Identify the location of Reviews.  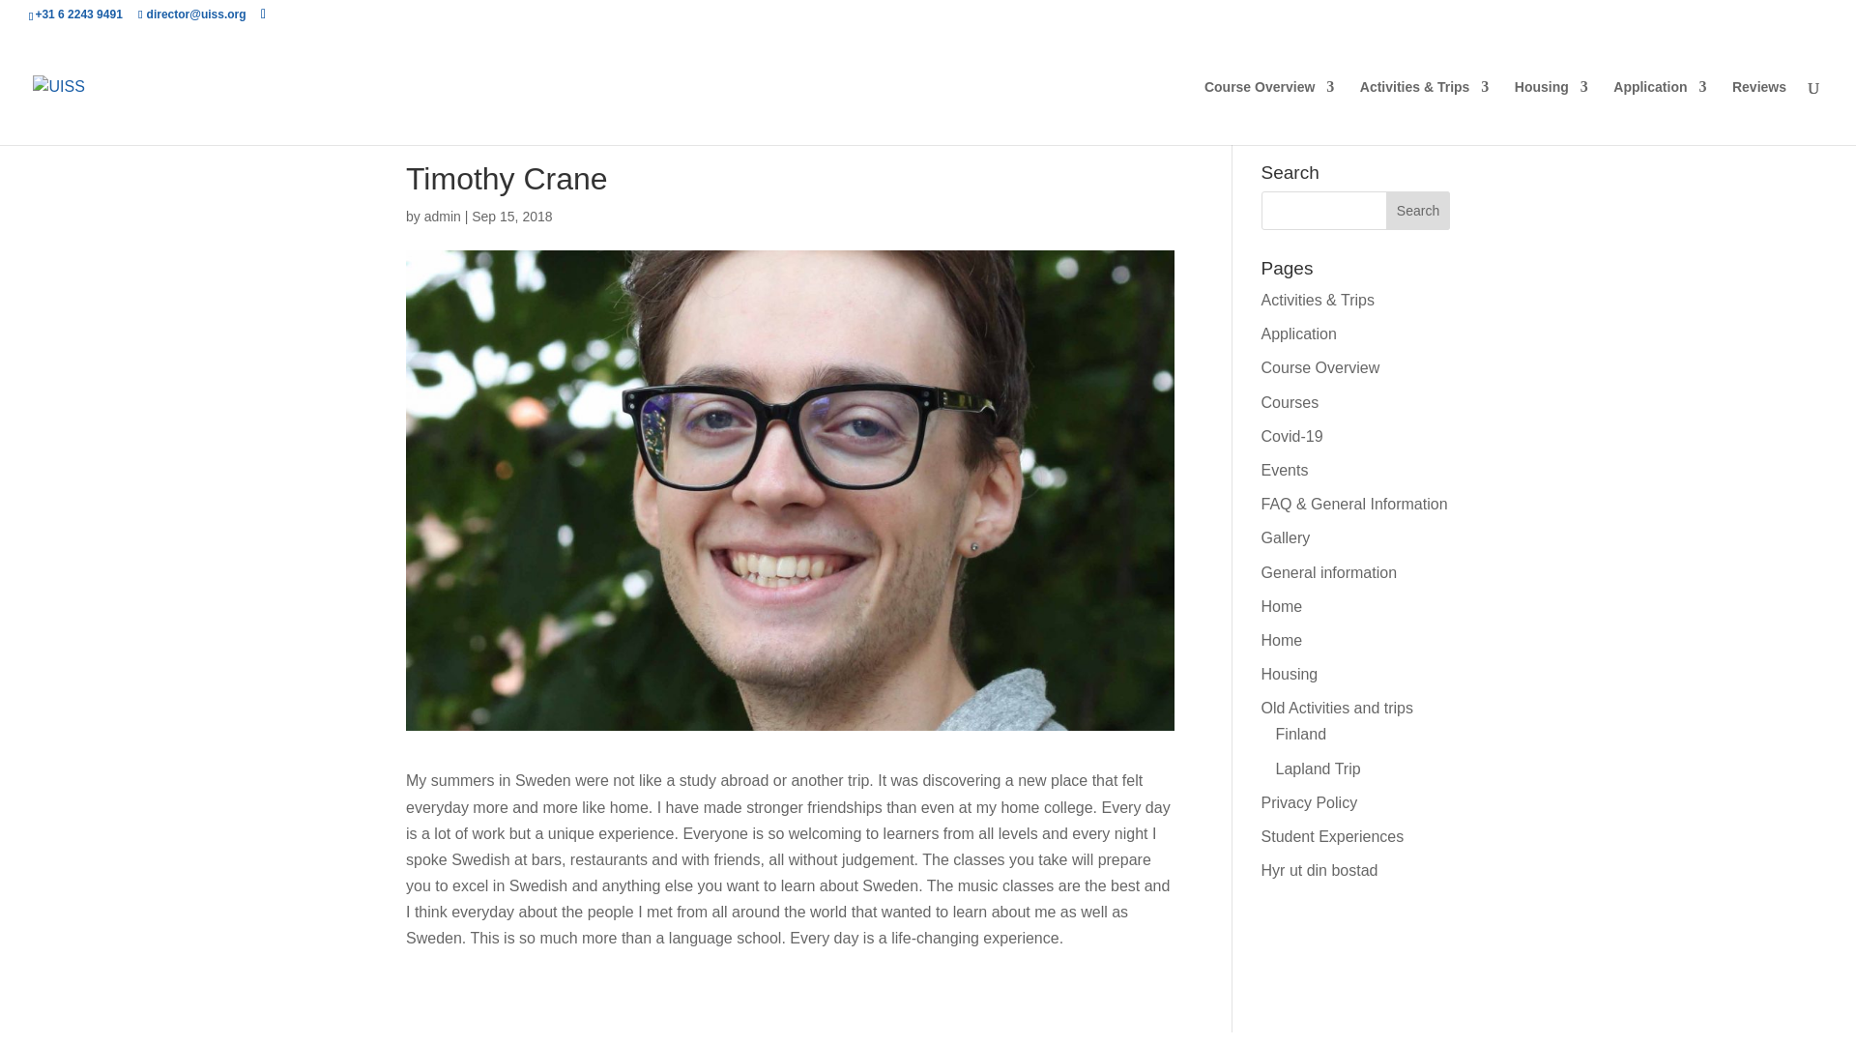
(1758, 112).